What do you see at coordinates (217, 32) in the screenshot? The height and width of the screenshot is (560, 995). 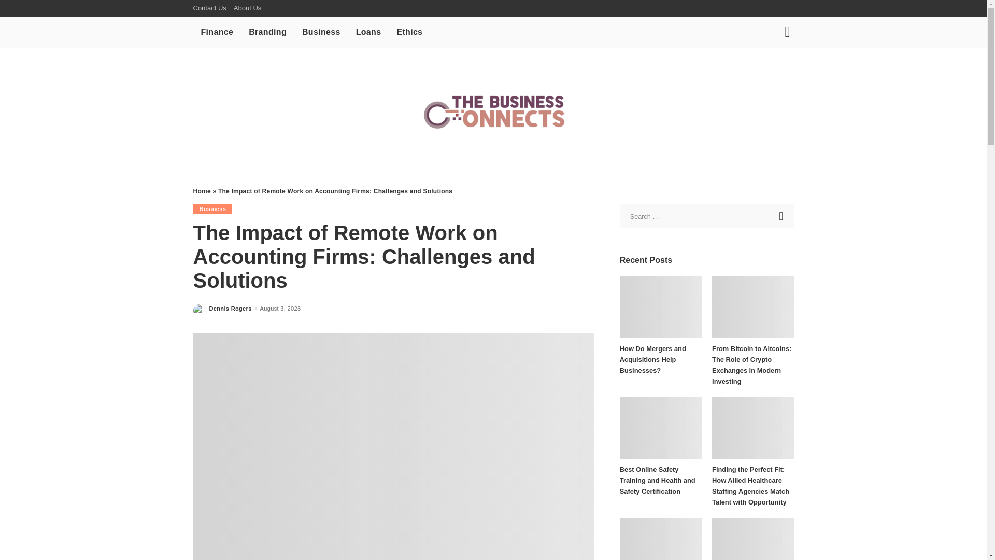 I see `Finance` at bounding box center [217, 32].